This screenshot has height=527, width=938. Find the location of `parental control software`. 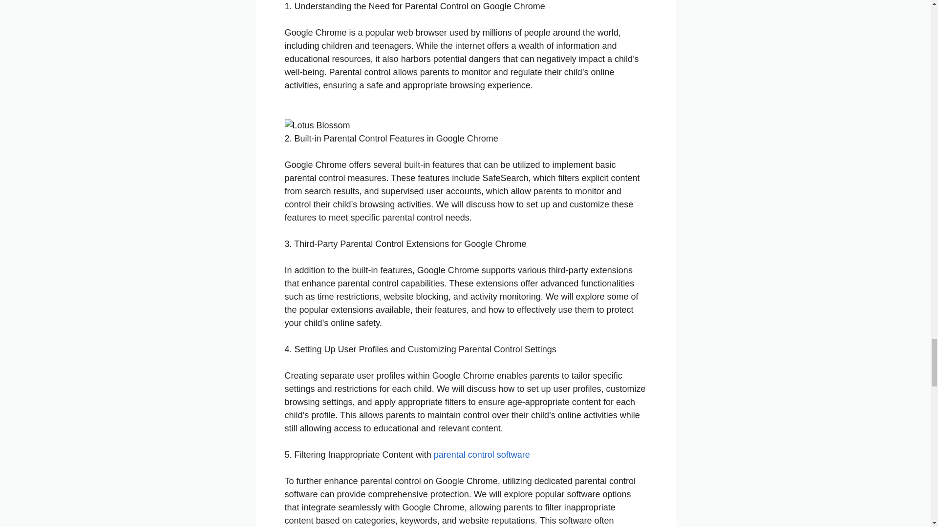

parental control software is located at coordinates (482, 455).